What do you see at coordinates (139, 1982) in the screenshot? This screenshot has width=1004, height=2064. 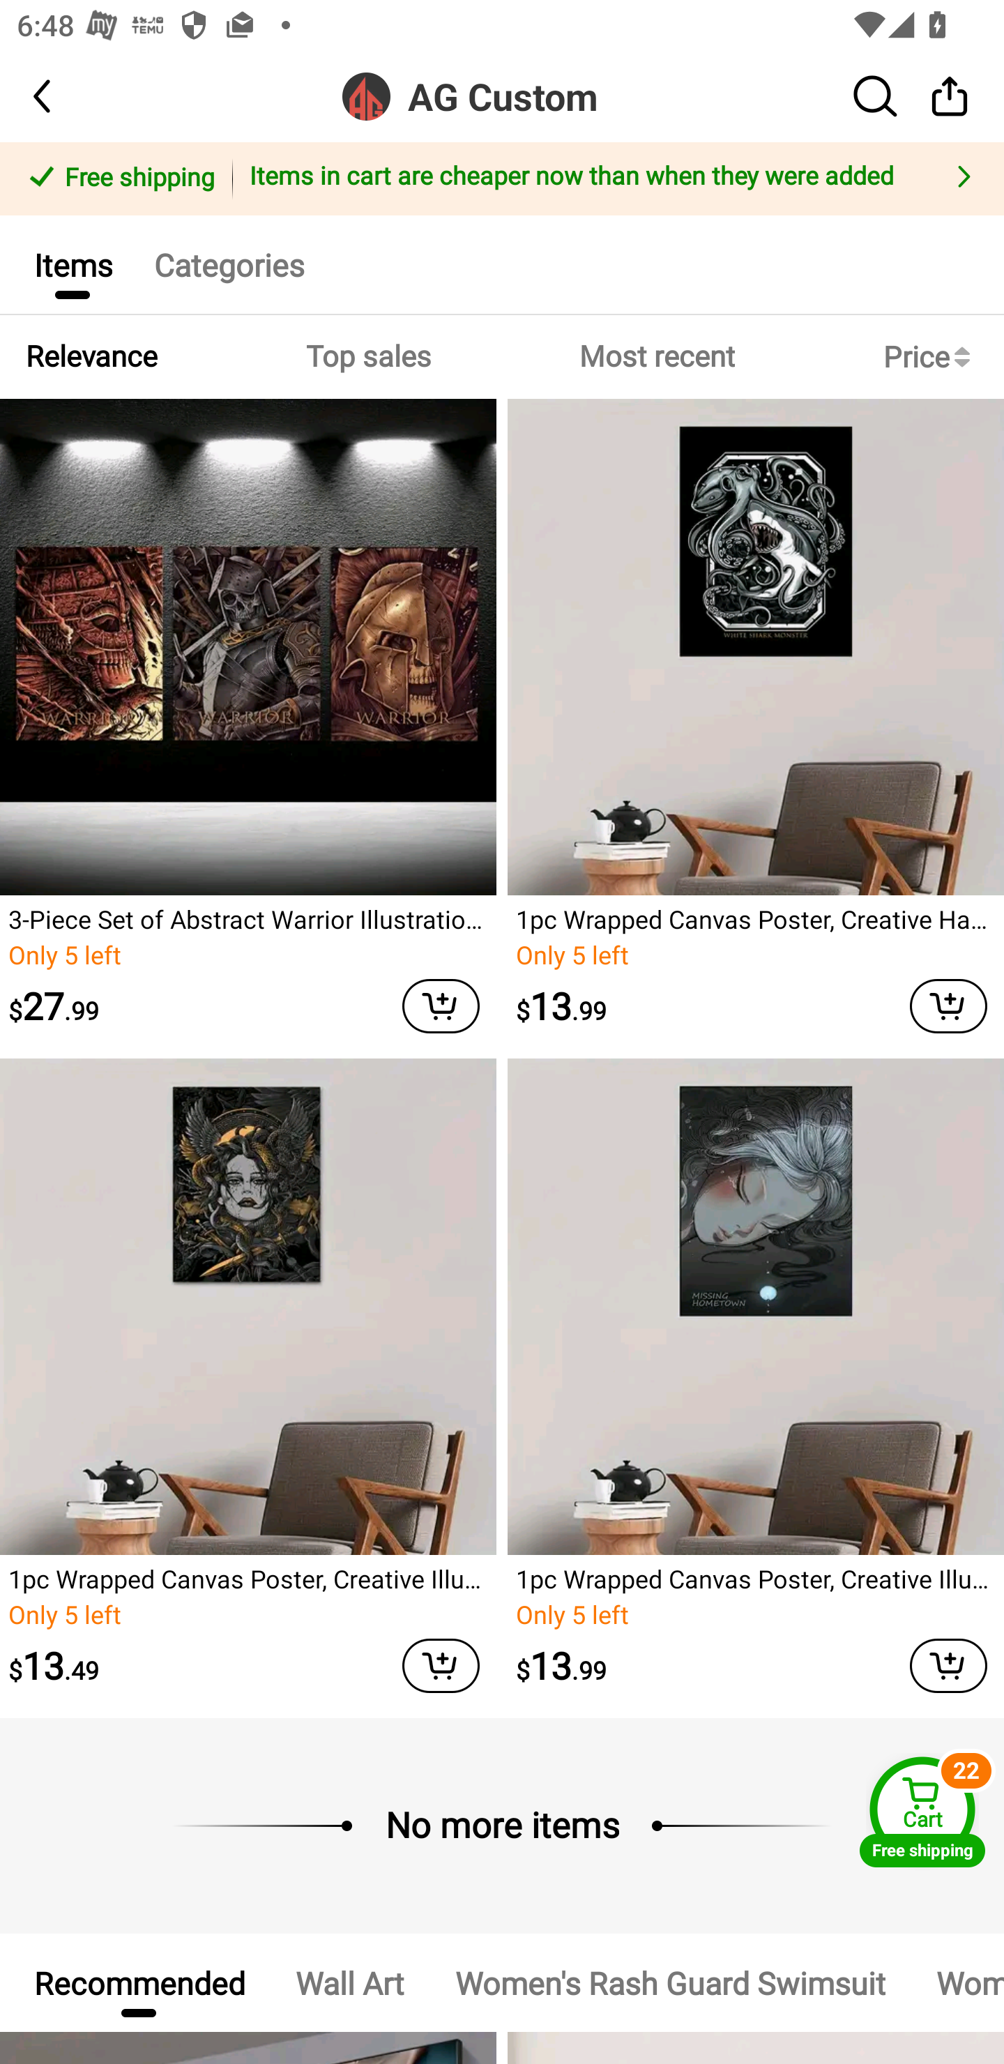 I see `Recommended` at bounding box center [139, 1982].